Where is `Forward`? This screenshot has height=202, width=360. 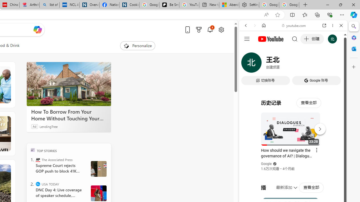 Forward is located at coordinates (255, 26).